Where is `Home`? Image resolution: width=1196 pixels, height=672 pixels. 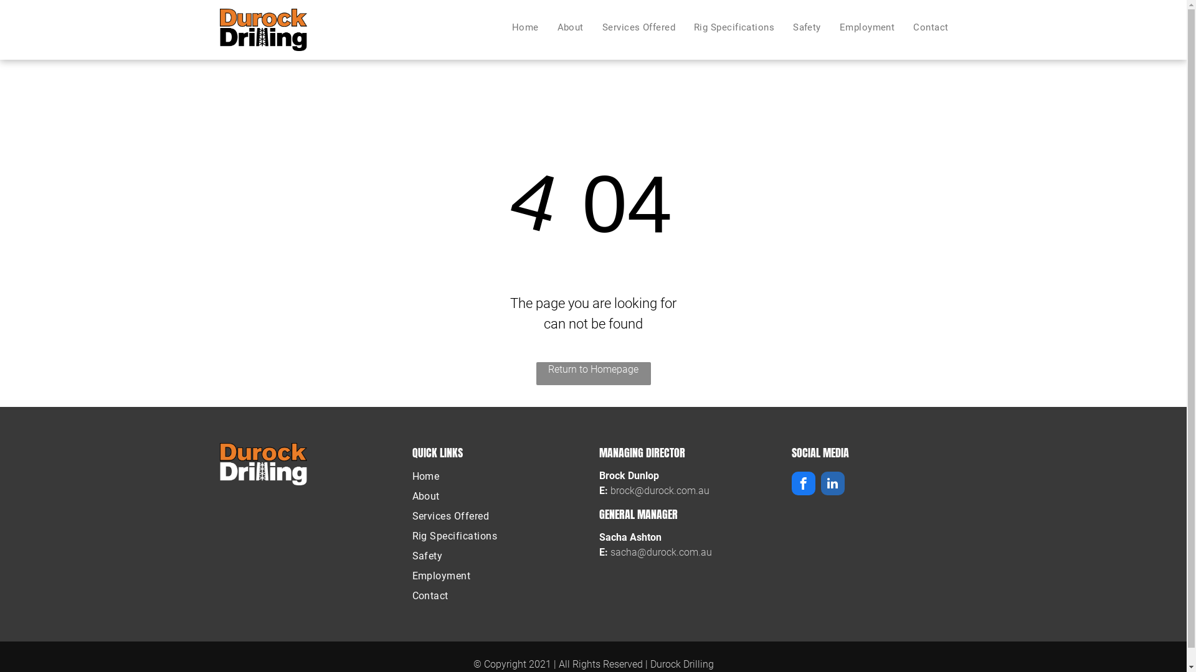 Home is located at coordinates (500, 477).